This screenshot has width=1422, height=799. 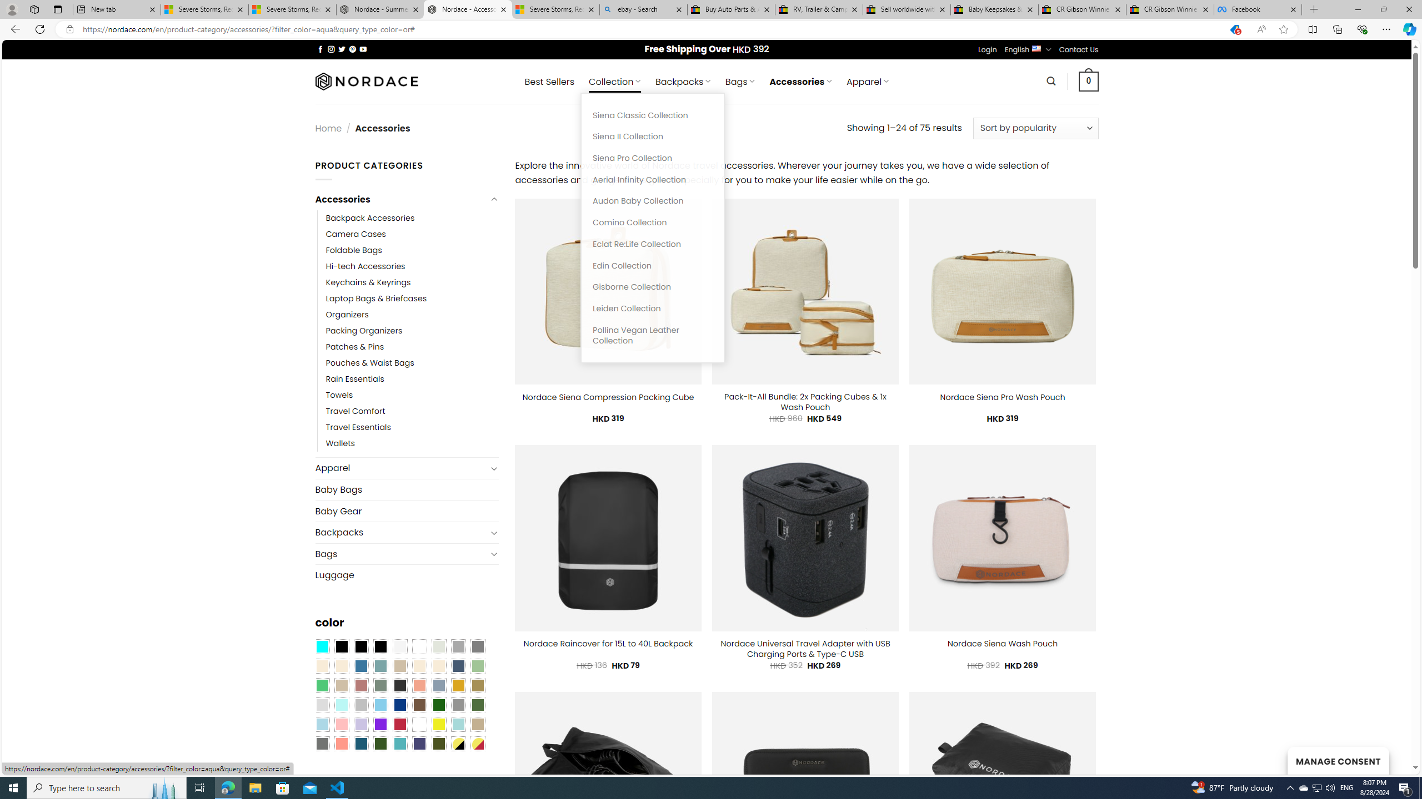 I want to click on Luggage, so click(x=407, y=575).